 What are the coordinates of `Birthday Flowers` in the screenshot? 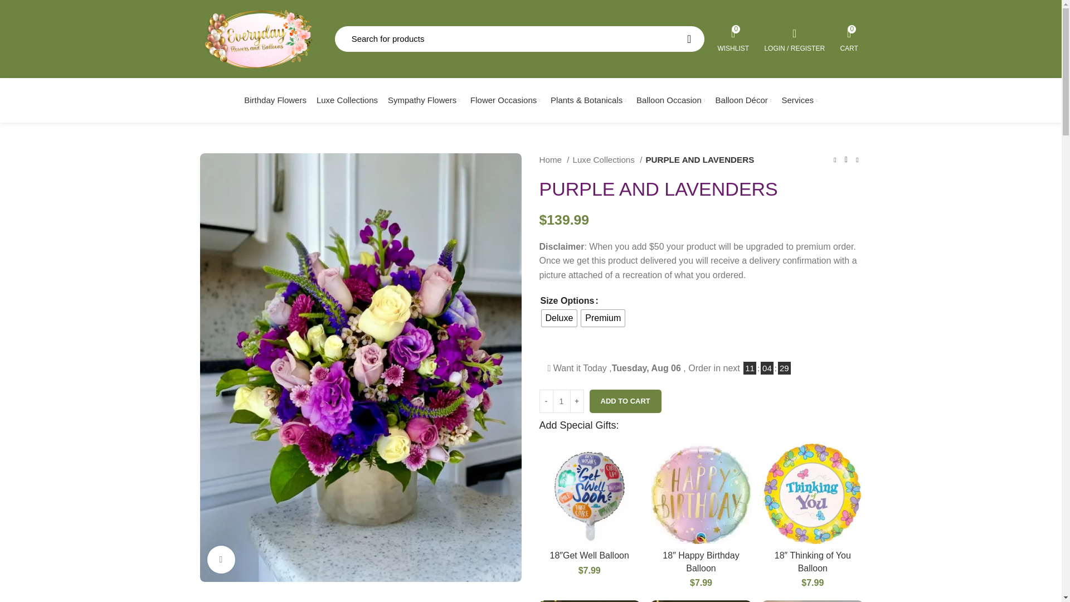 It's located at (275, 100).